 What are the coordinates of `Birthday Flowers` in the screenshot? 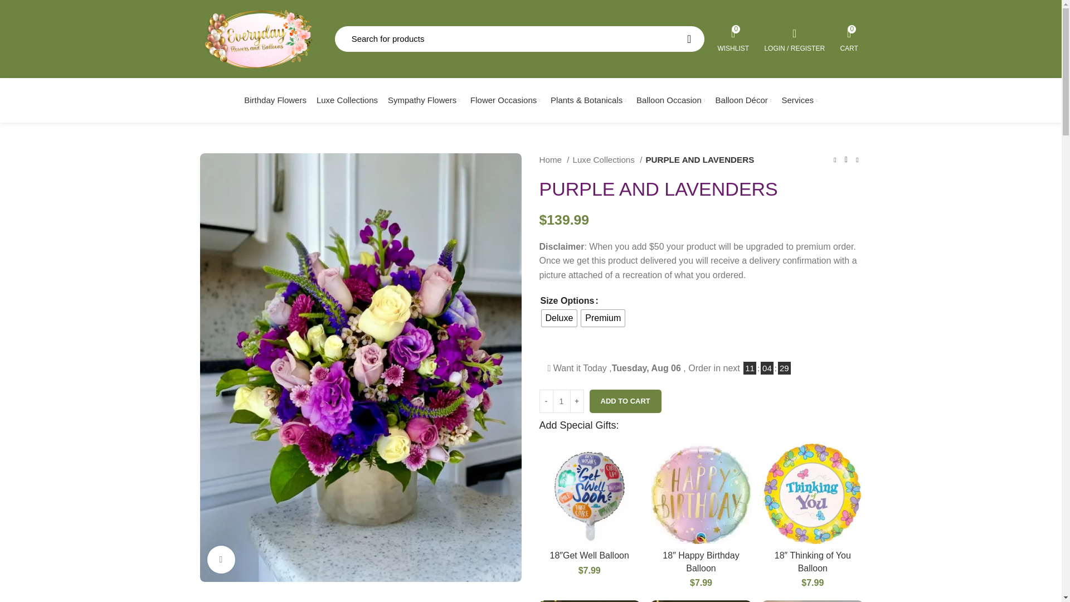 It's located at (275, 100).